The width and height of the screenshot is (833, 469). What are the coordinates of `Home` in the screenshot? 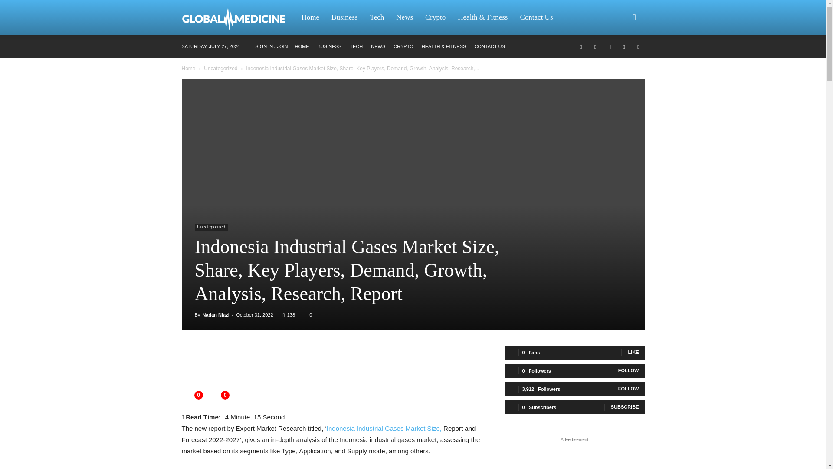 It's located at (310, 17).